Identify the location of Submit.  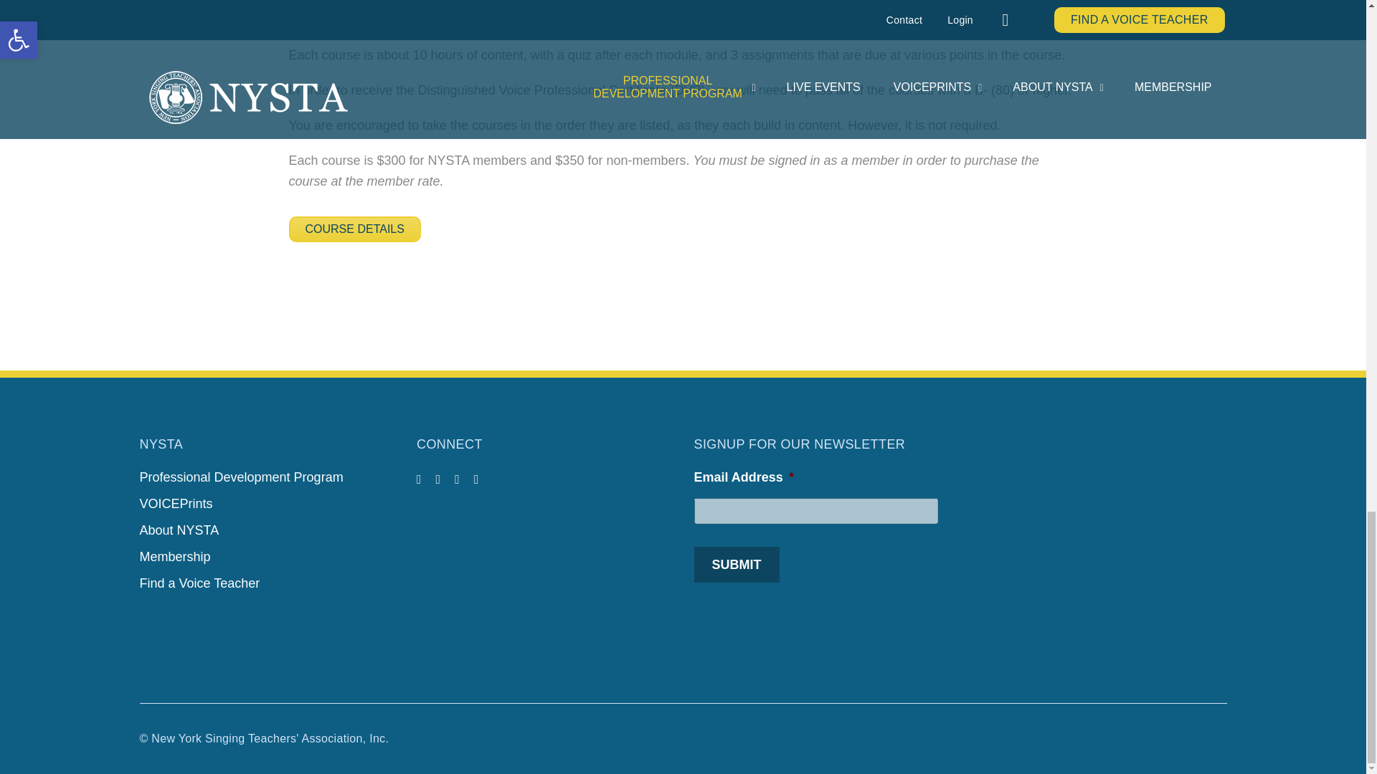
(736, 565).